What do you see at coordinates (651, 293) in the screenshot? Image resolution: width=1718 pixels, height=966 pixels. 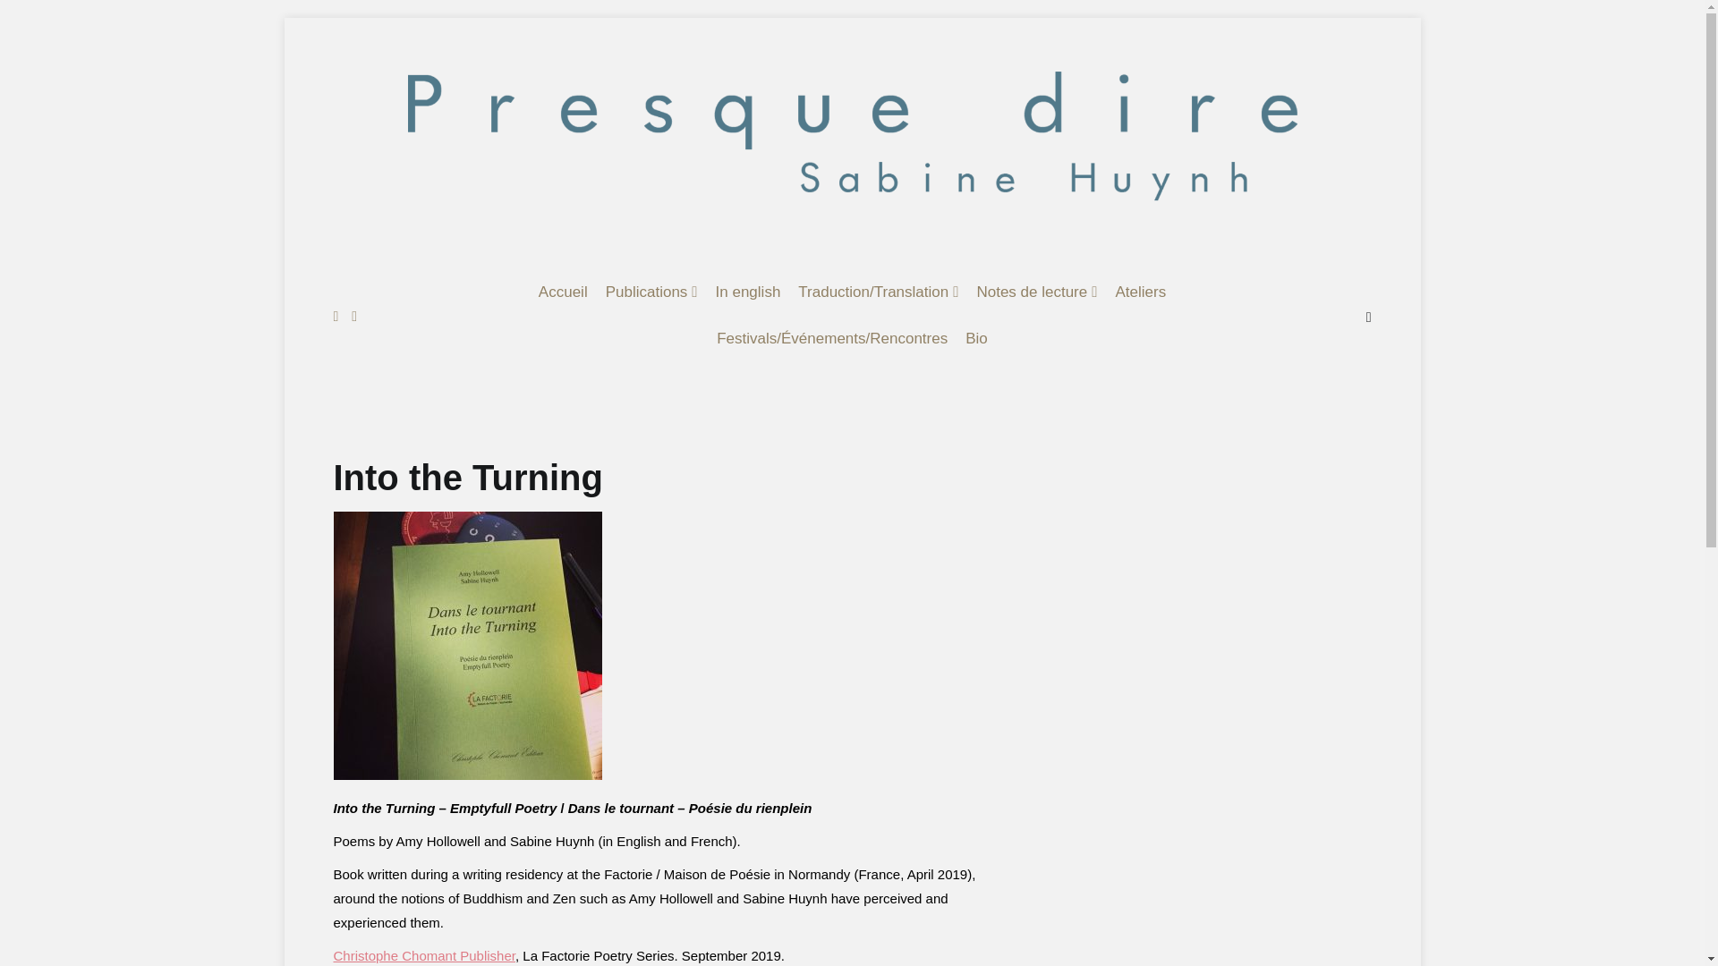 I see `Publications` at bounding box center [651, 293].